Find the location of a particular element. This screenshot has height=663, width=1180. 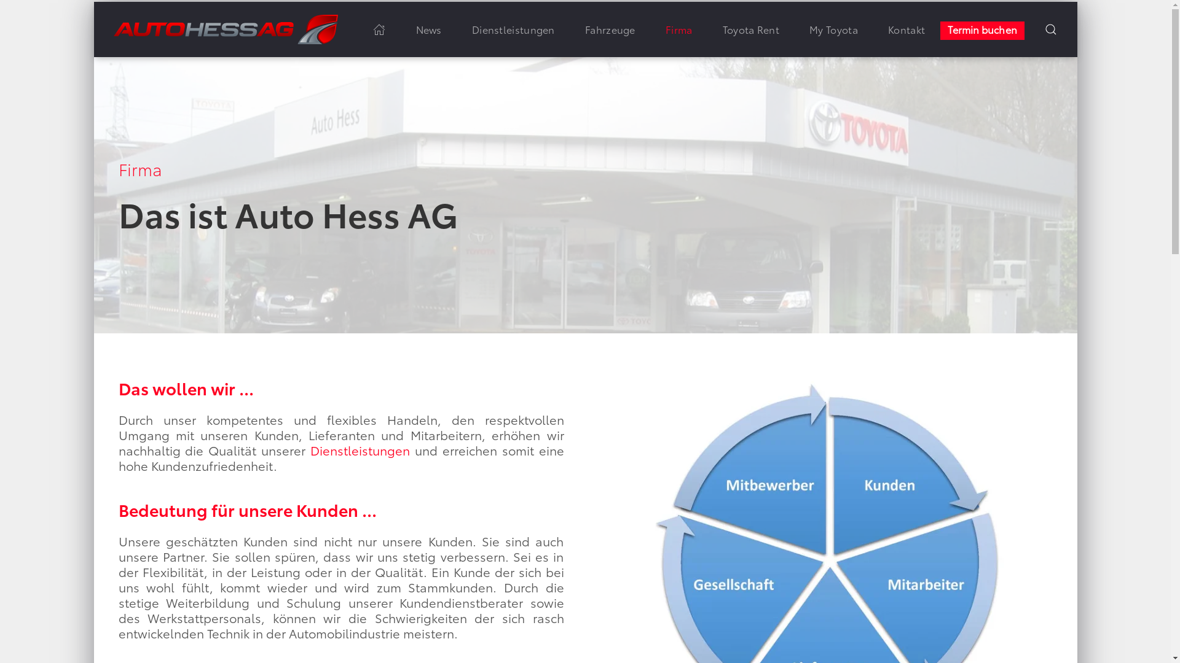

Fahrzeuge is located at coordinates (610, 29).